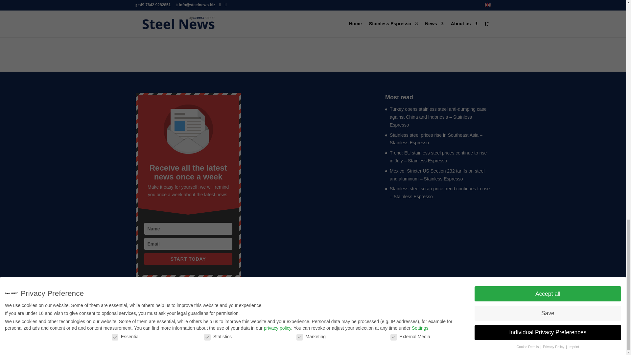  Describe the element at coordinates (160, 27) in the screenshot. I see `Rss` at that location.